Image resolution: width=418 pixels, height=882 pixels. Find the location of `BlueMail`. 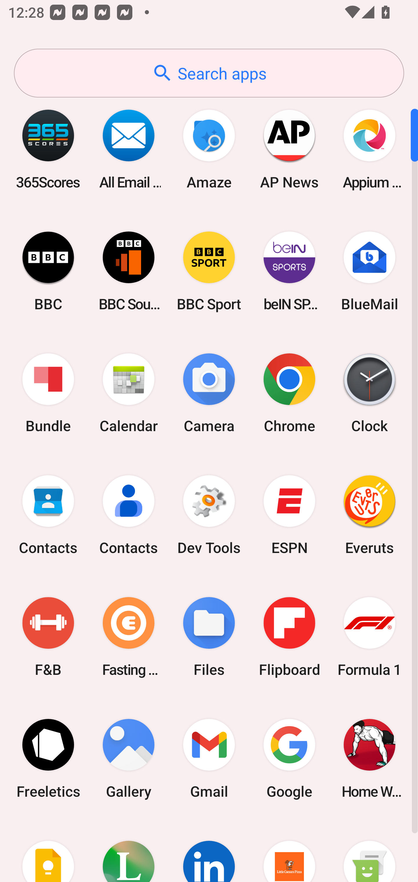

BlueMail is located at coordinates (370, 271).